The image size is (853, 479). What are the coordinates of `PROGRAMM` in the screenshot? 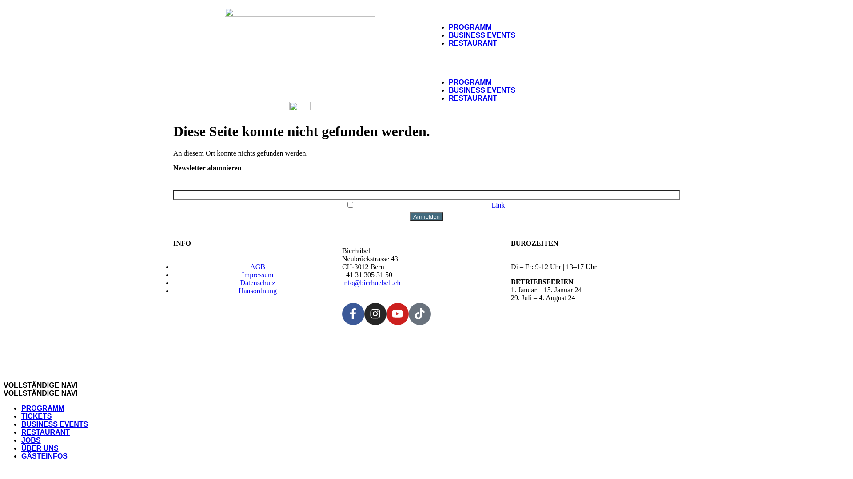 It's located at (470, 82).